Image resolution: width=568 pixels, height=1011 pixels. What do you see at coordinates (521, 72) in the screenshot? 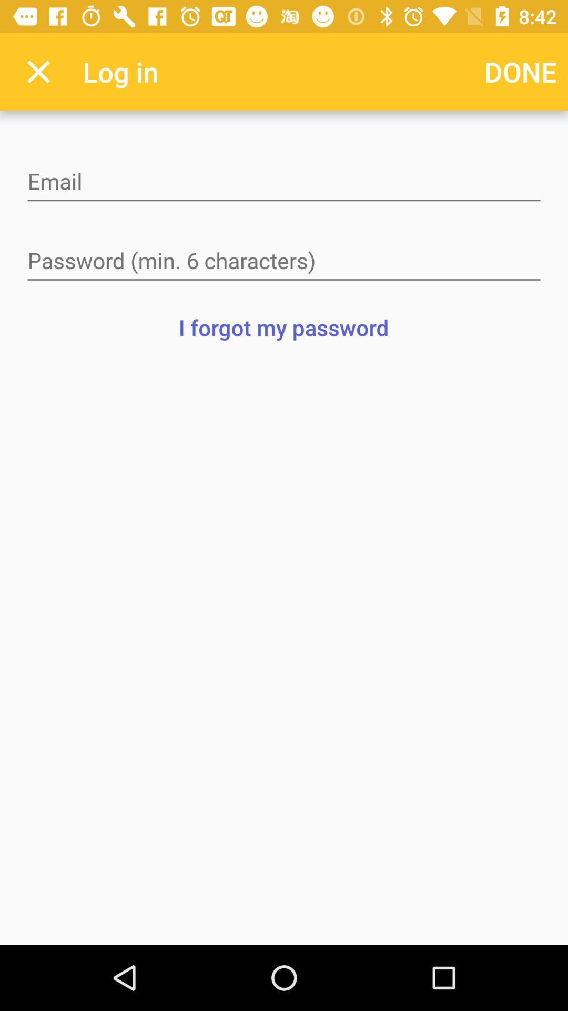
I see `open the item next to the log in item` at bounding box center [521, 72].